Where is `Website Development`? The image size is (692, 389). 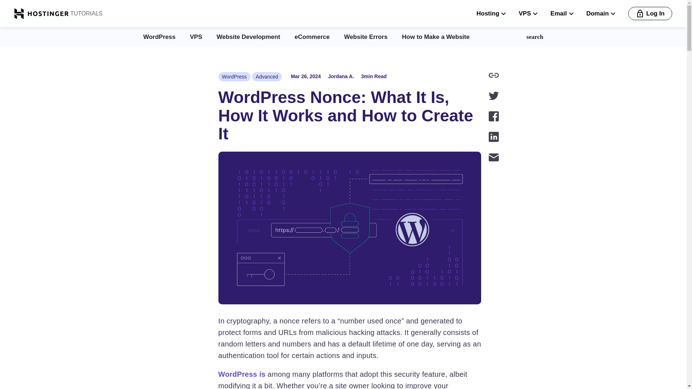
Website Development is located at coordinates (248, 37).